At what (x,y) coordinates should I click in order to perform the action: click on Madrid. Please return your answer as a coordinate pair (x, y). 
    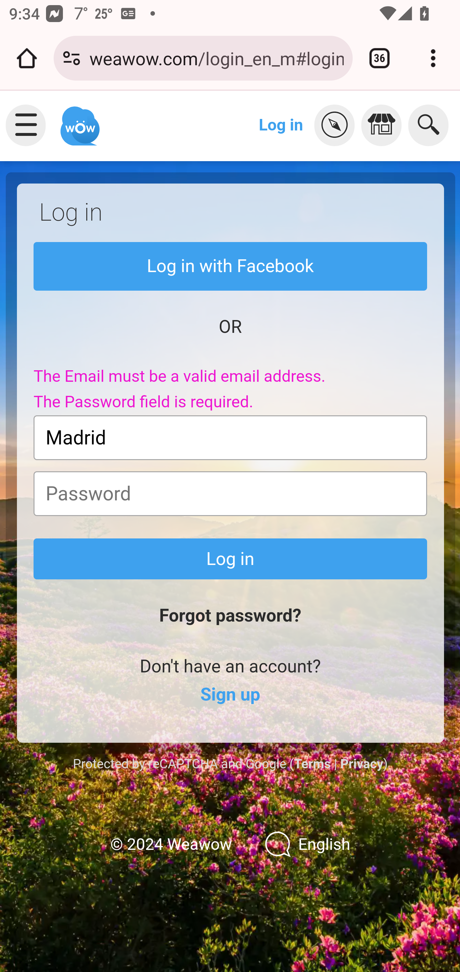
    Looking at the image, I should click on (231, 438).